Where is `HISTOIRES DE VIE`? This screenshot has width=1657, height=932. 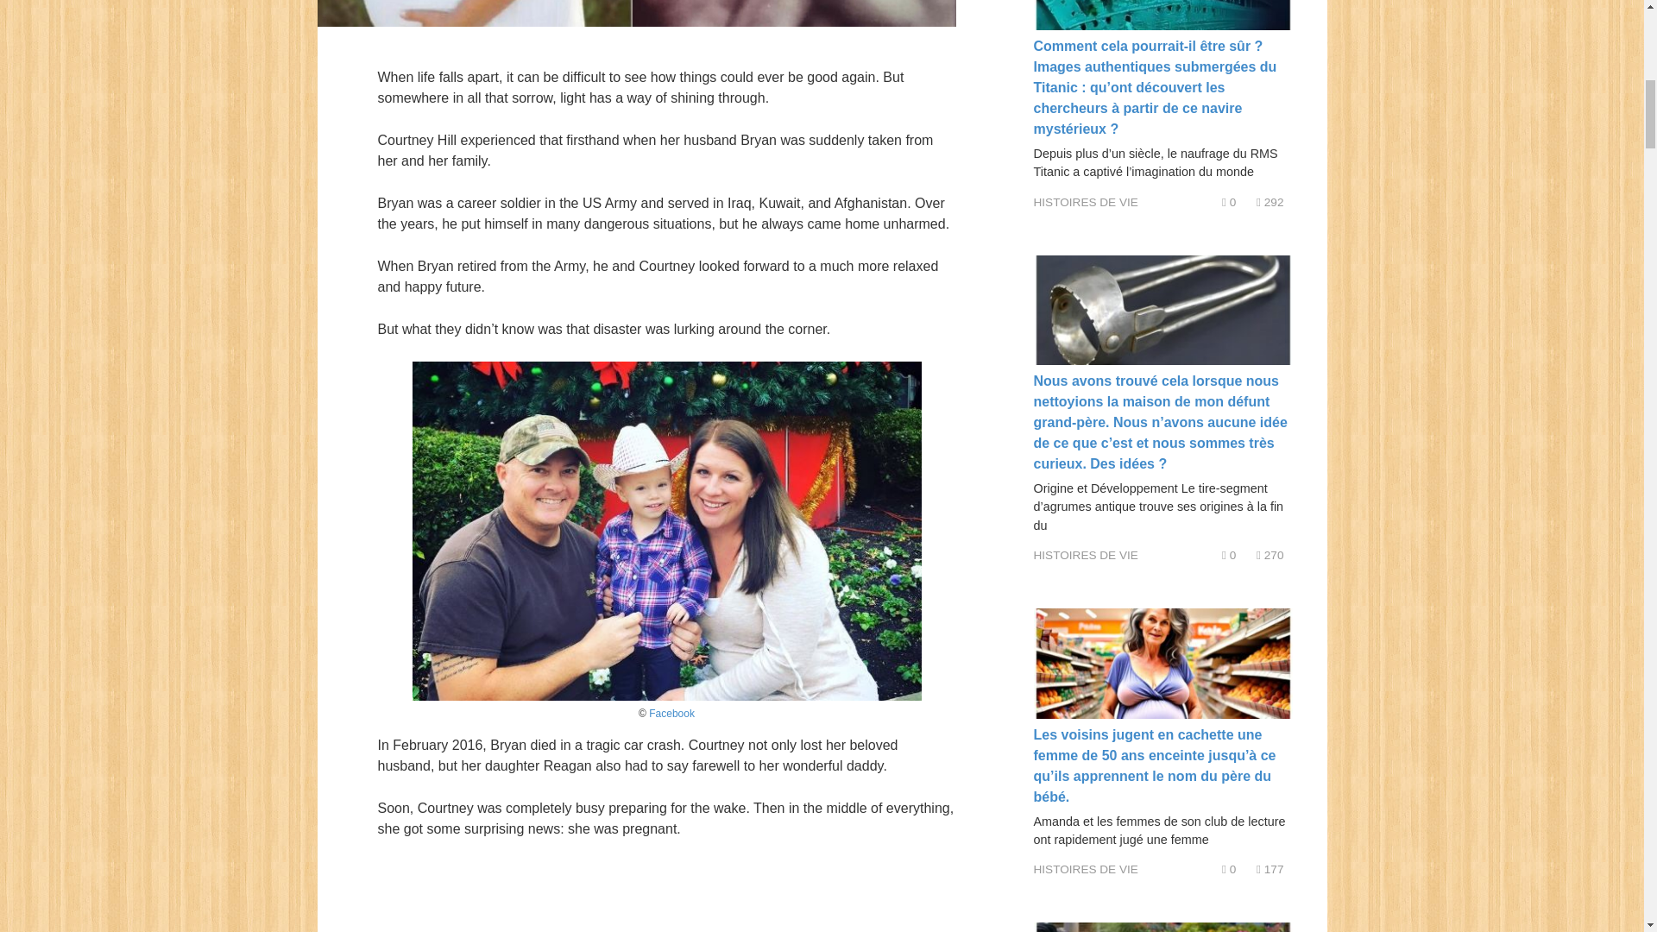 HISTOIRES DE VIE is located at coordinates (1086, 200).